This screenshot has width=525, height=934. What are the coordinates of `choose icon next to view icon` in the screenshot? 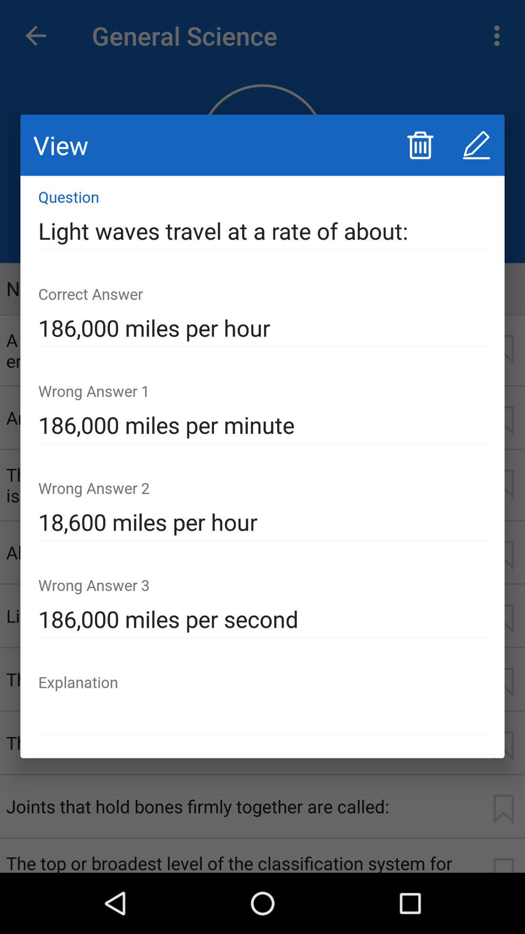 It's located at (420, 145).